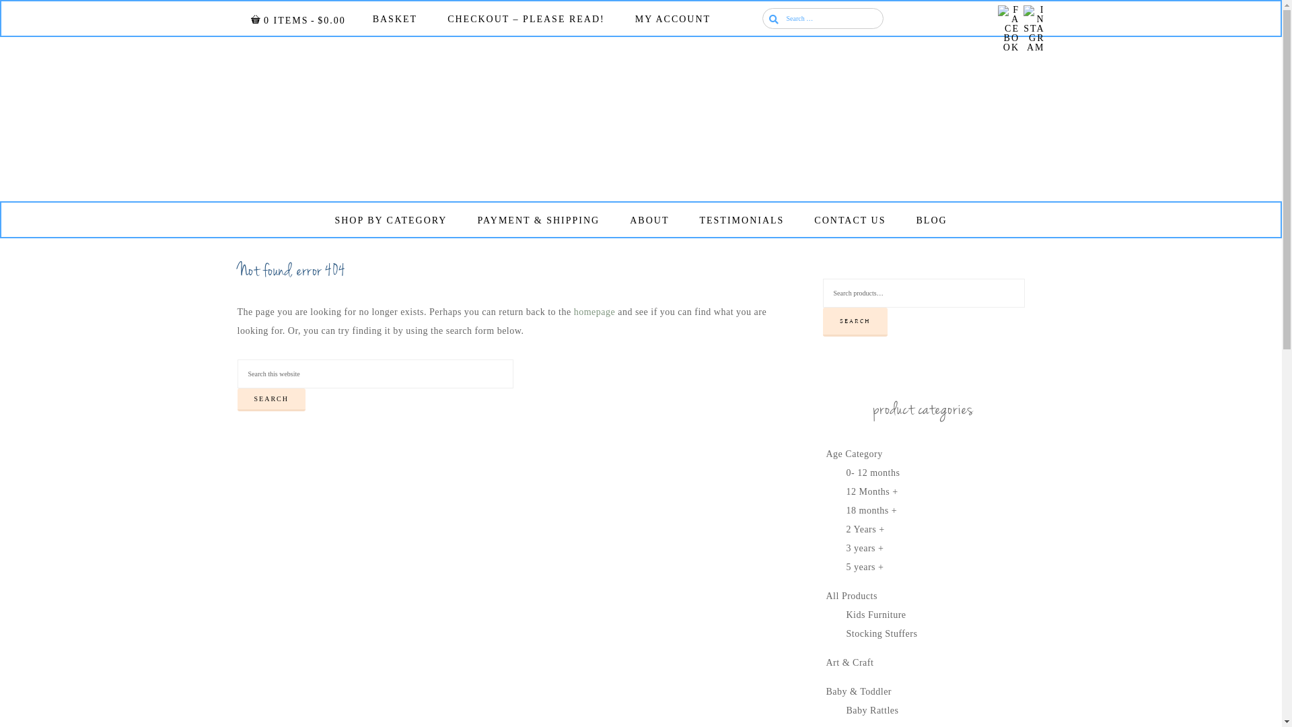 The width and height of the screenshot is (1292, 727). I want to click on Kids Furniture, so click(876, 615).